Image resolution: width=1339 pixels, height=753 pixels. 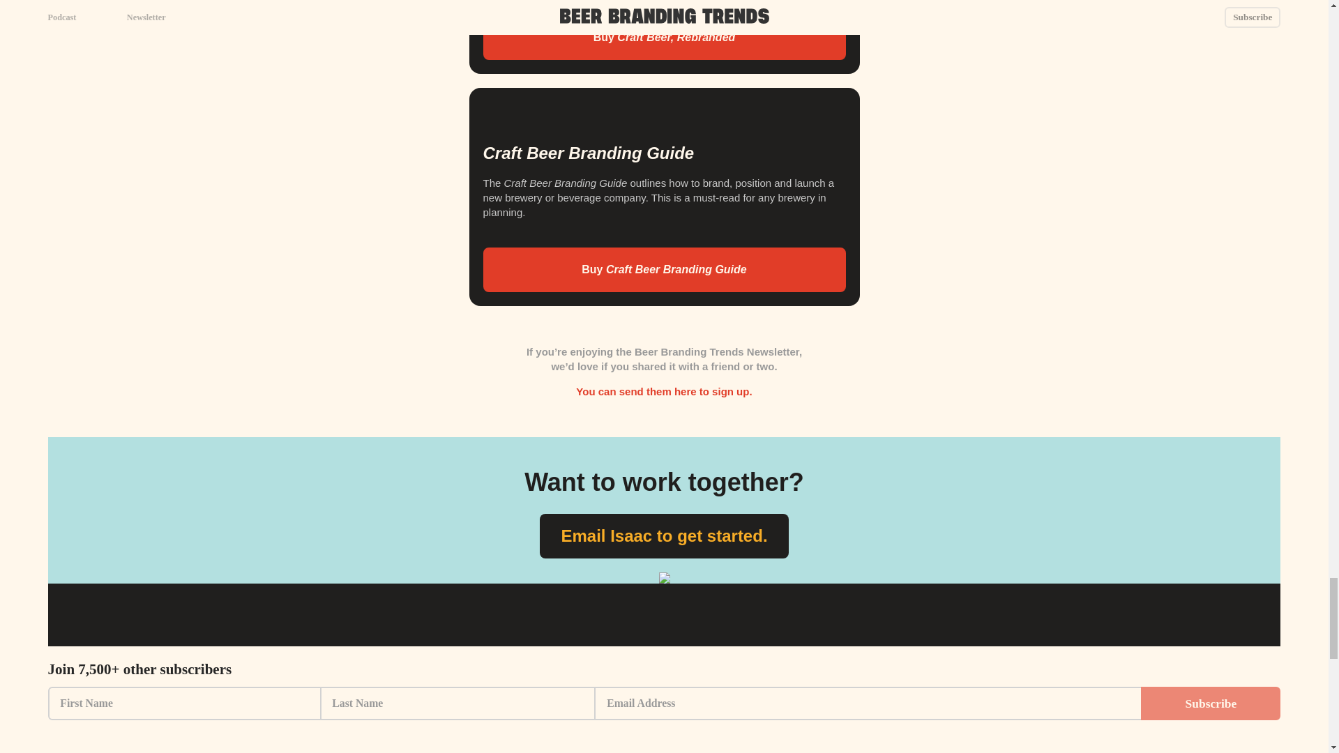 I want to click on Buy Craft Beer Branding Guide, so click(x=663, y=270).